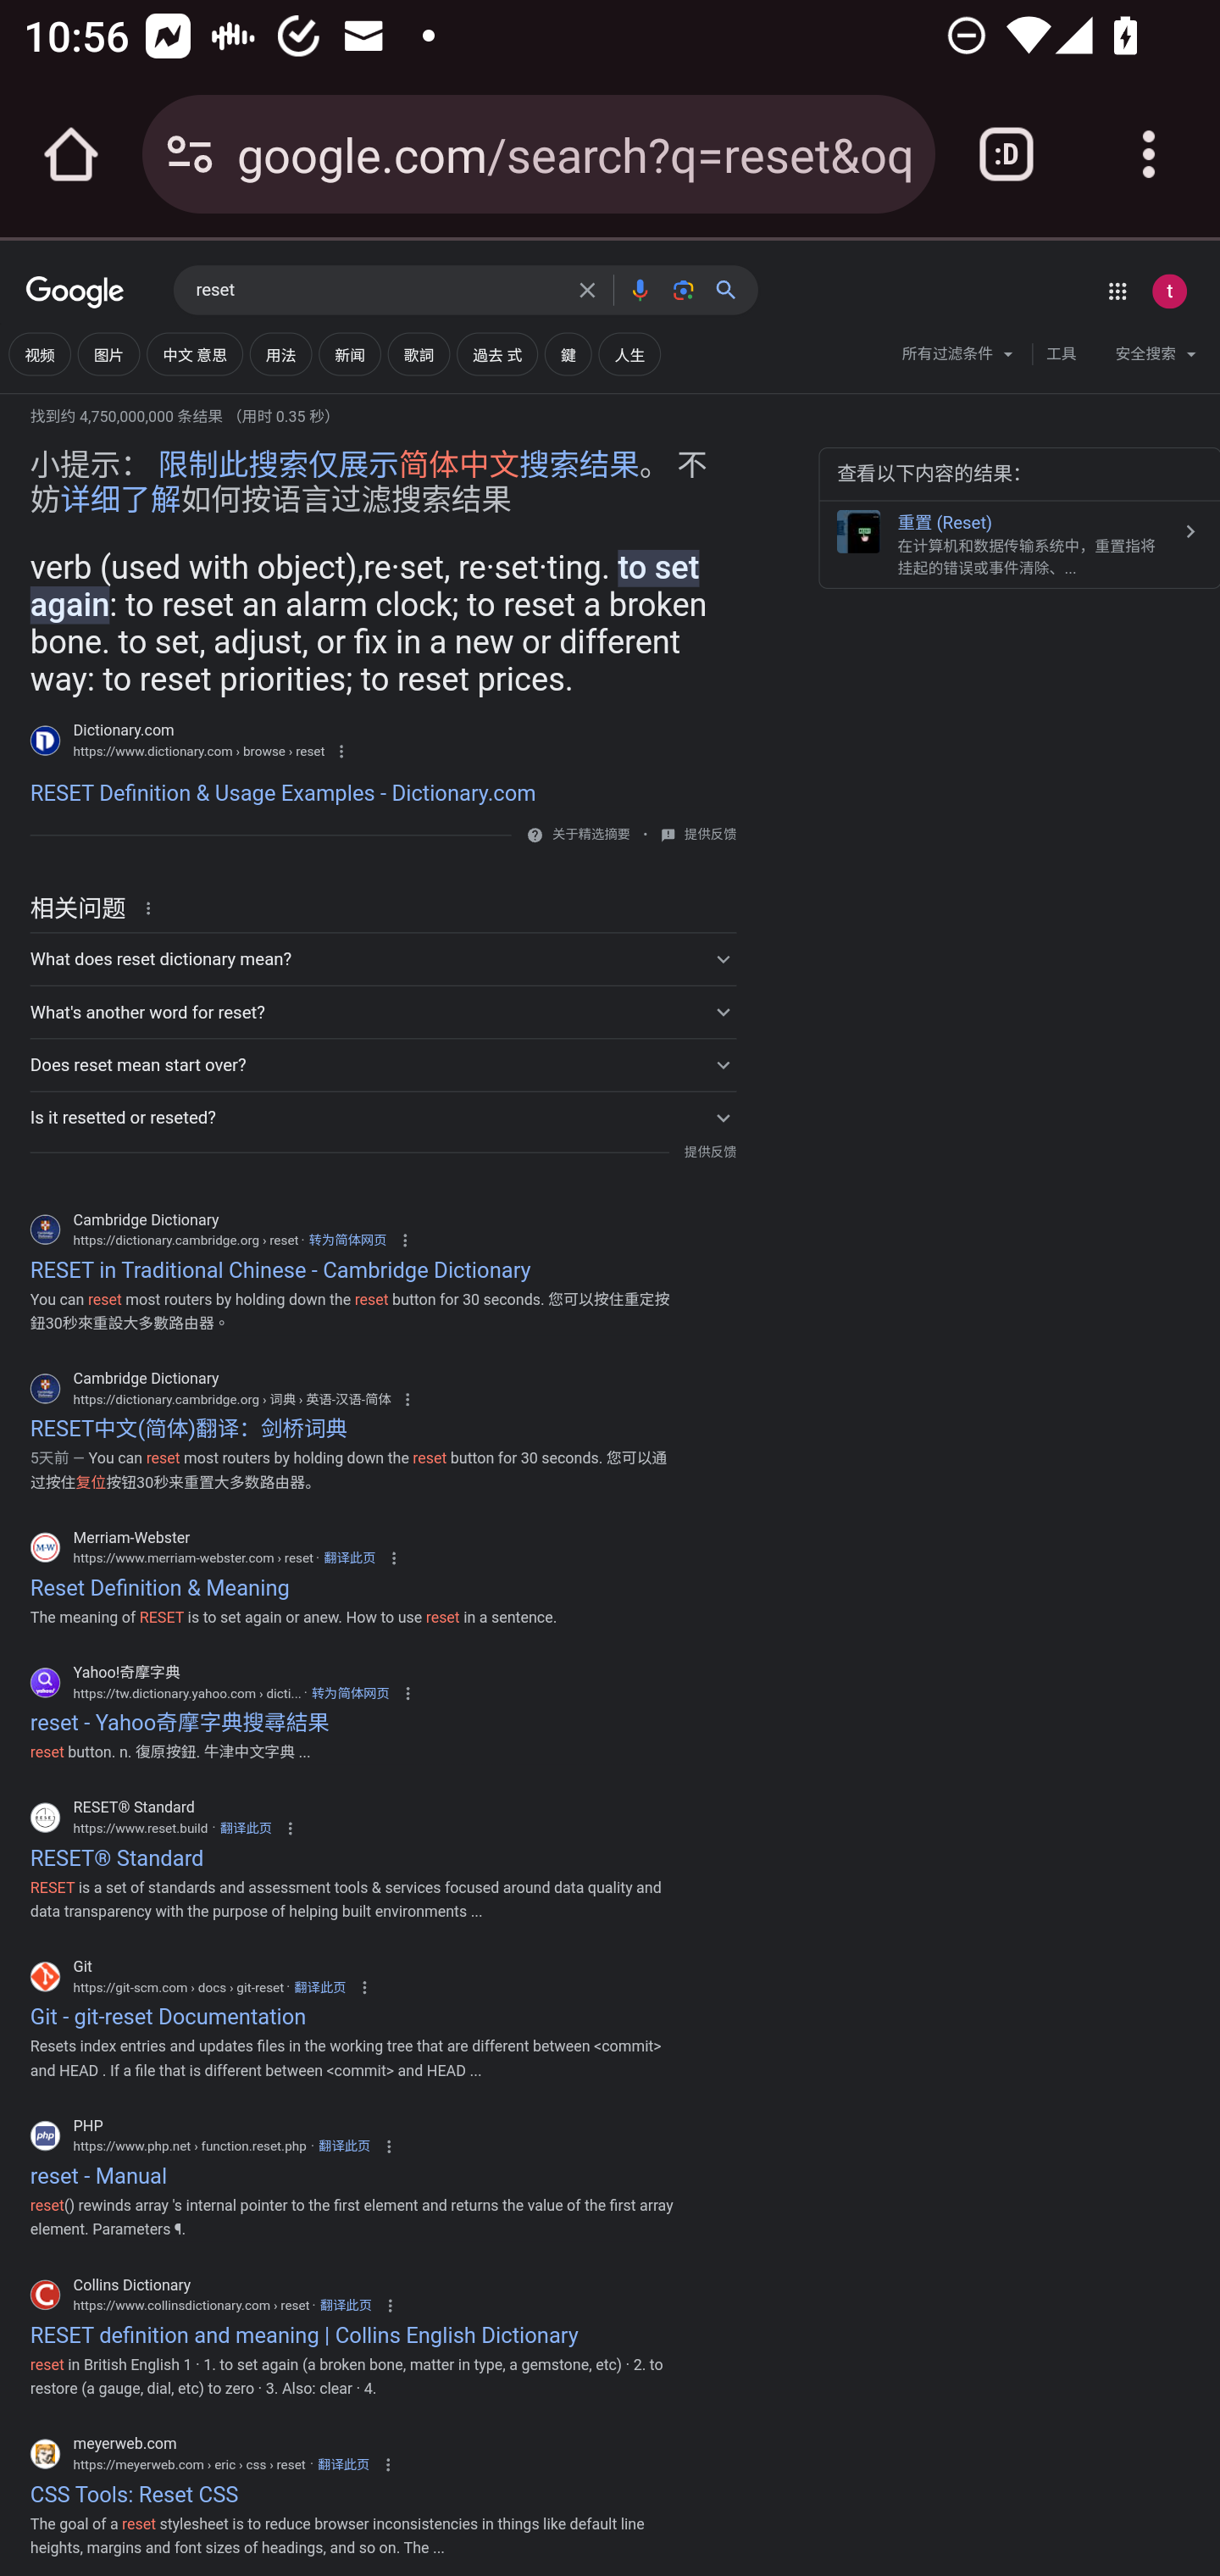 The width and height of the screenshot is (1220, 2576). What do you see at coordinates (75, 293) in the screenshot?
I see `Google` at bounding box center [75, 293].